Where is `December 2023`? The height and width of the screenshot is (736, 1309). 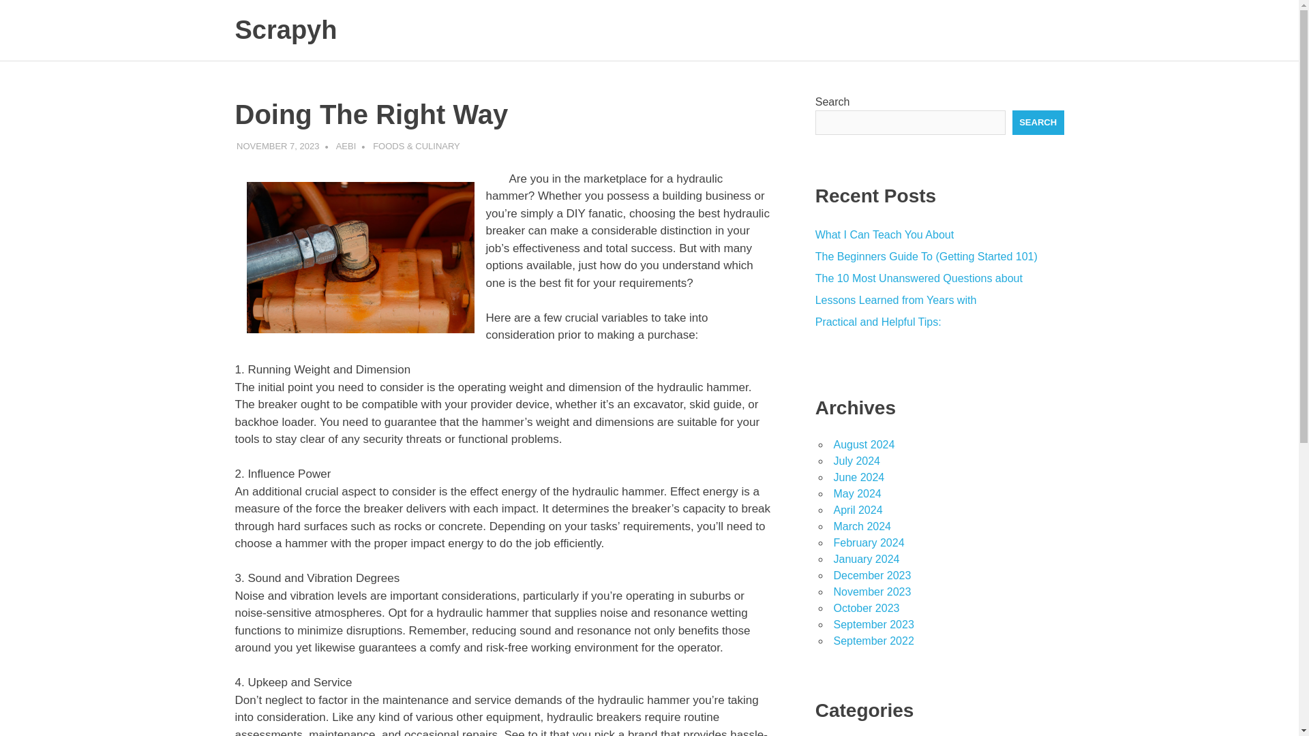
December 2023 is located at coordinates (871, 575).